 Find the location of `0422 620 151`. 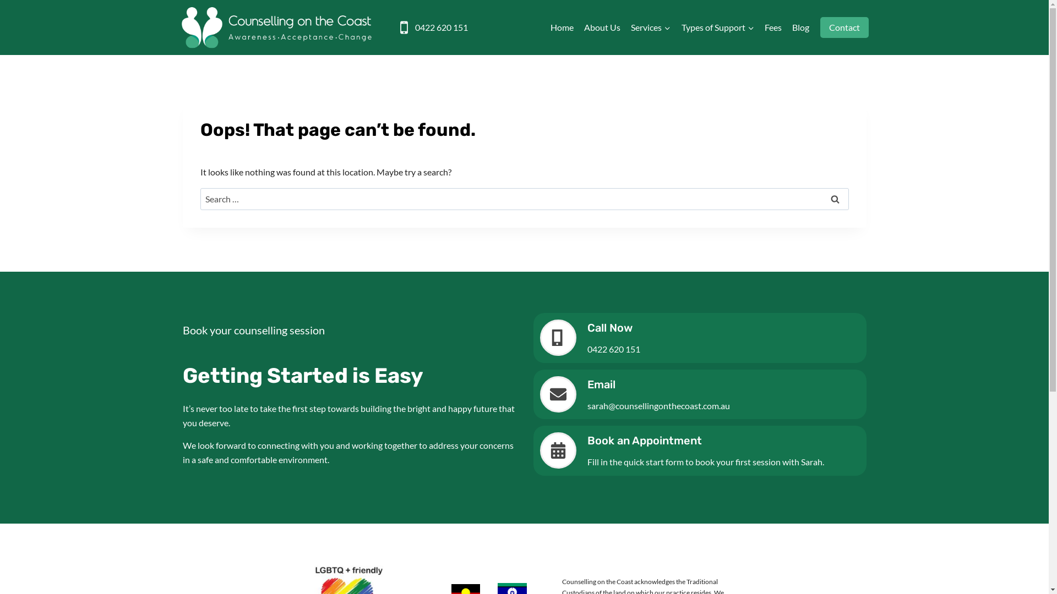

0422 620 151 is located at coordinates (432, 28).